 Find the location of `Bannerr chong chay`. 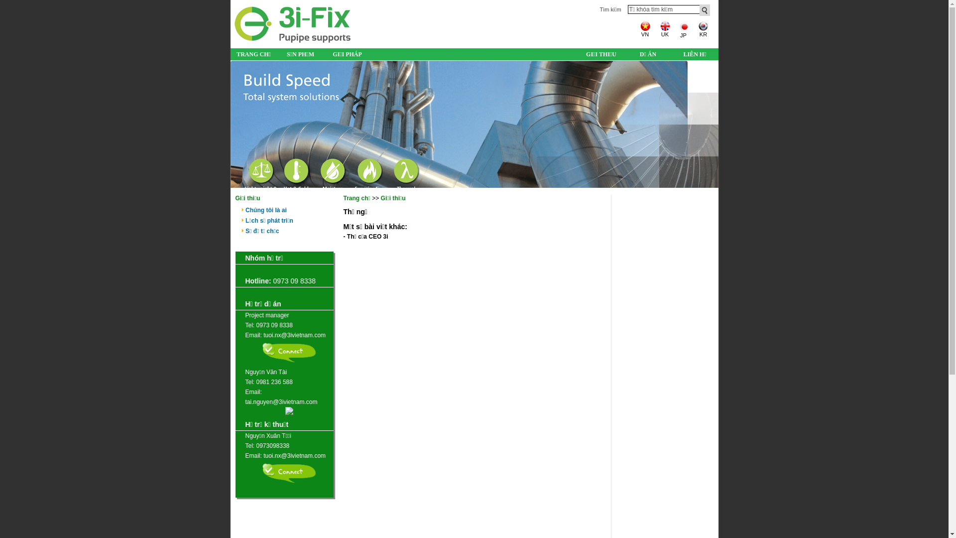

Bannerr chong chay is located at coordinates (474, 125).